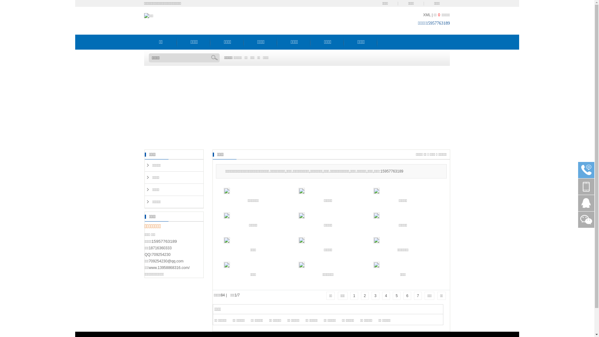  What do you see at coordinates (376, 296) in the screenshot?
I see `3` at bounding box center [376, 296].